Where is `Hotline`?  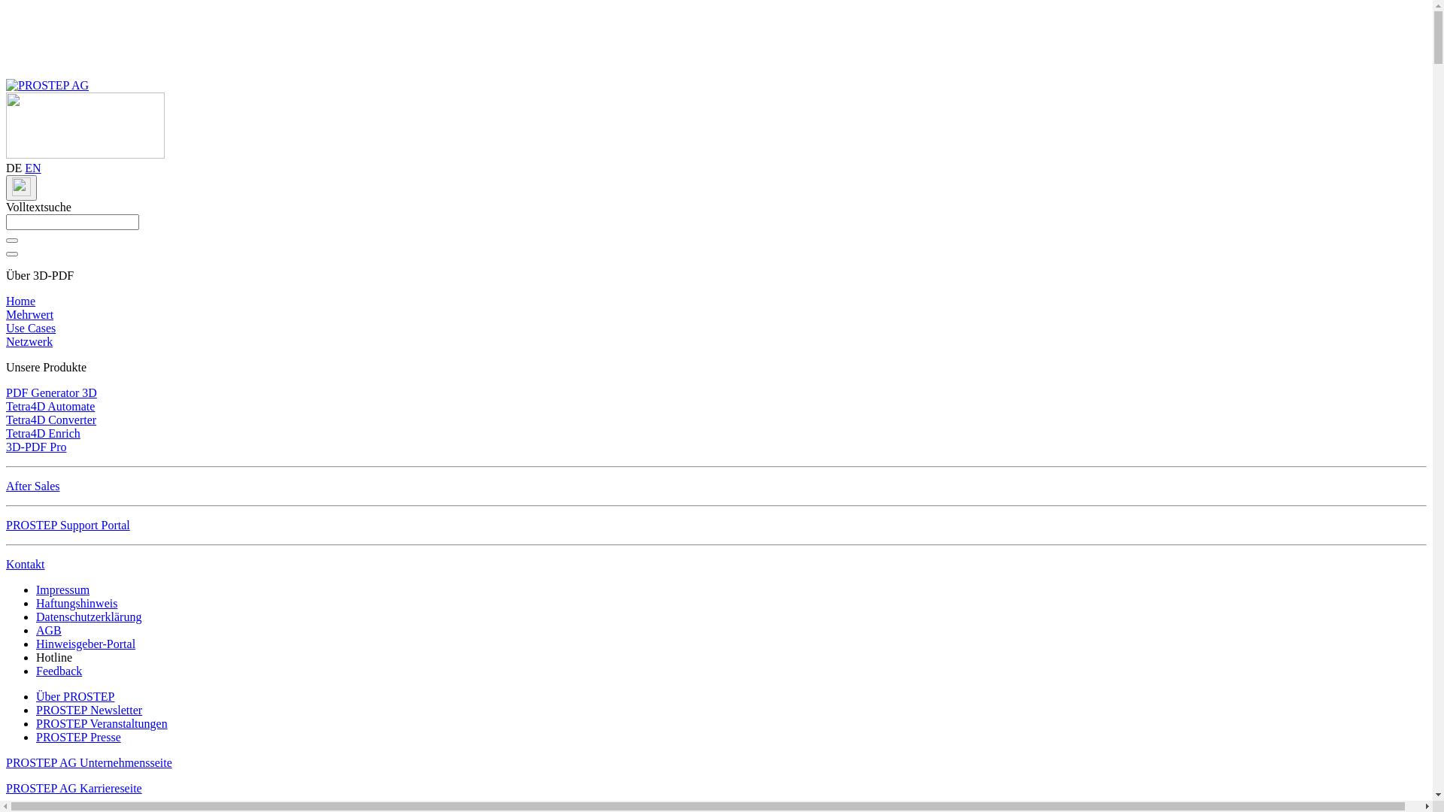 Hotline is located at coordinates (54, 657).